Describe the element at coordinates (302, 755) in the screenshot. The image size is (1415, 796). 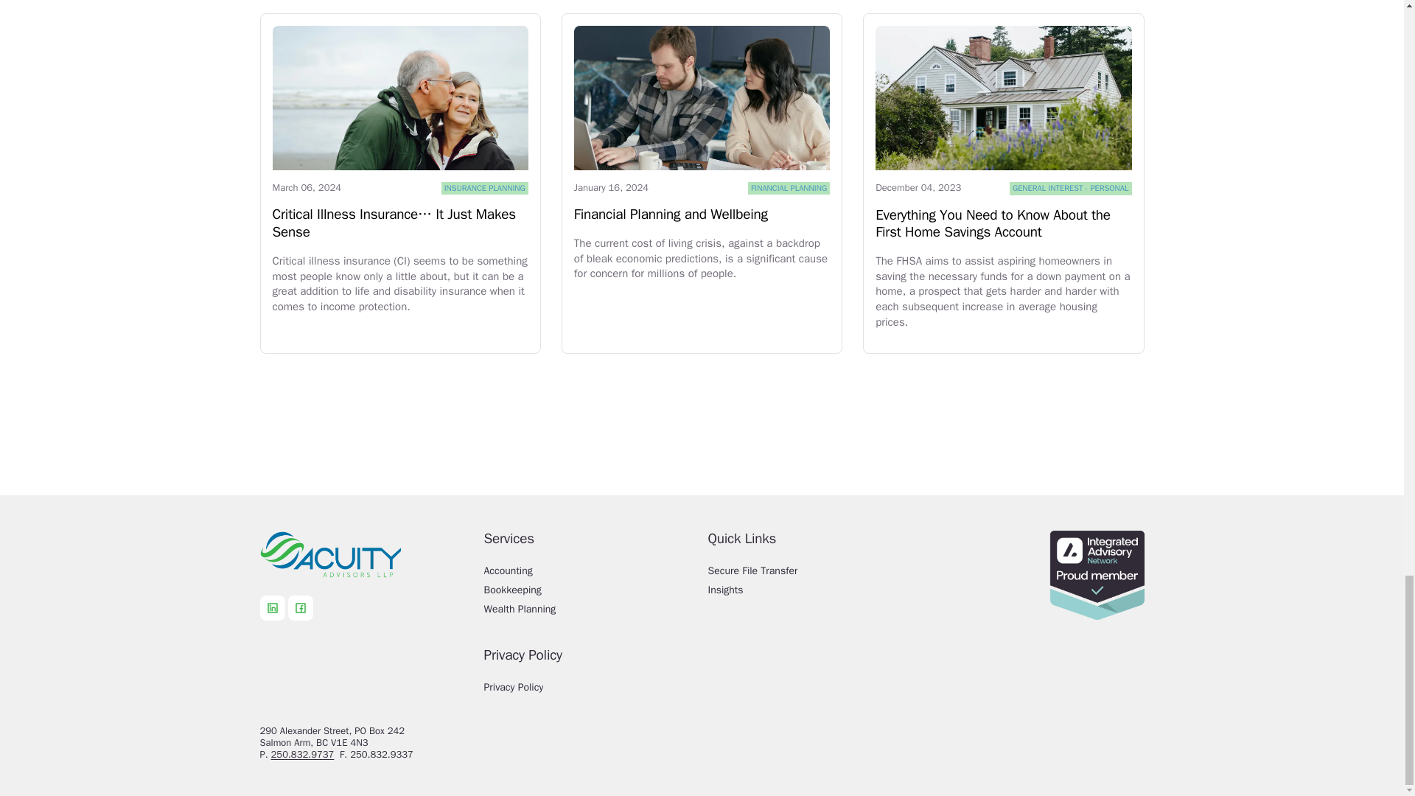
I see `250.832.9737` at that location.